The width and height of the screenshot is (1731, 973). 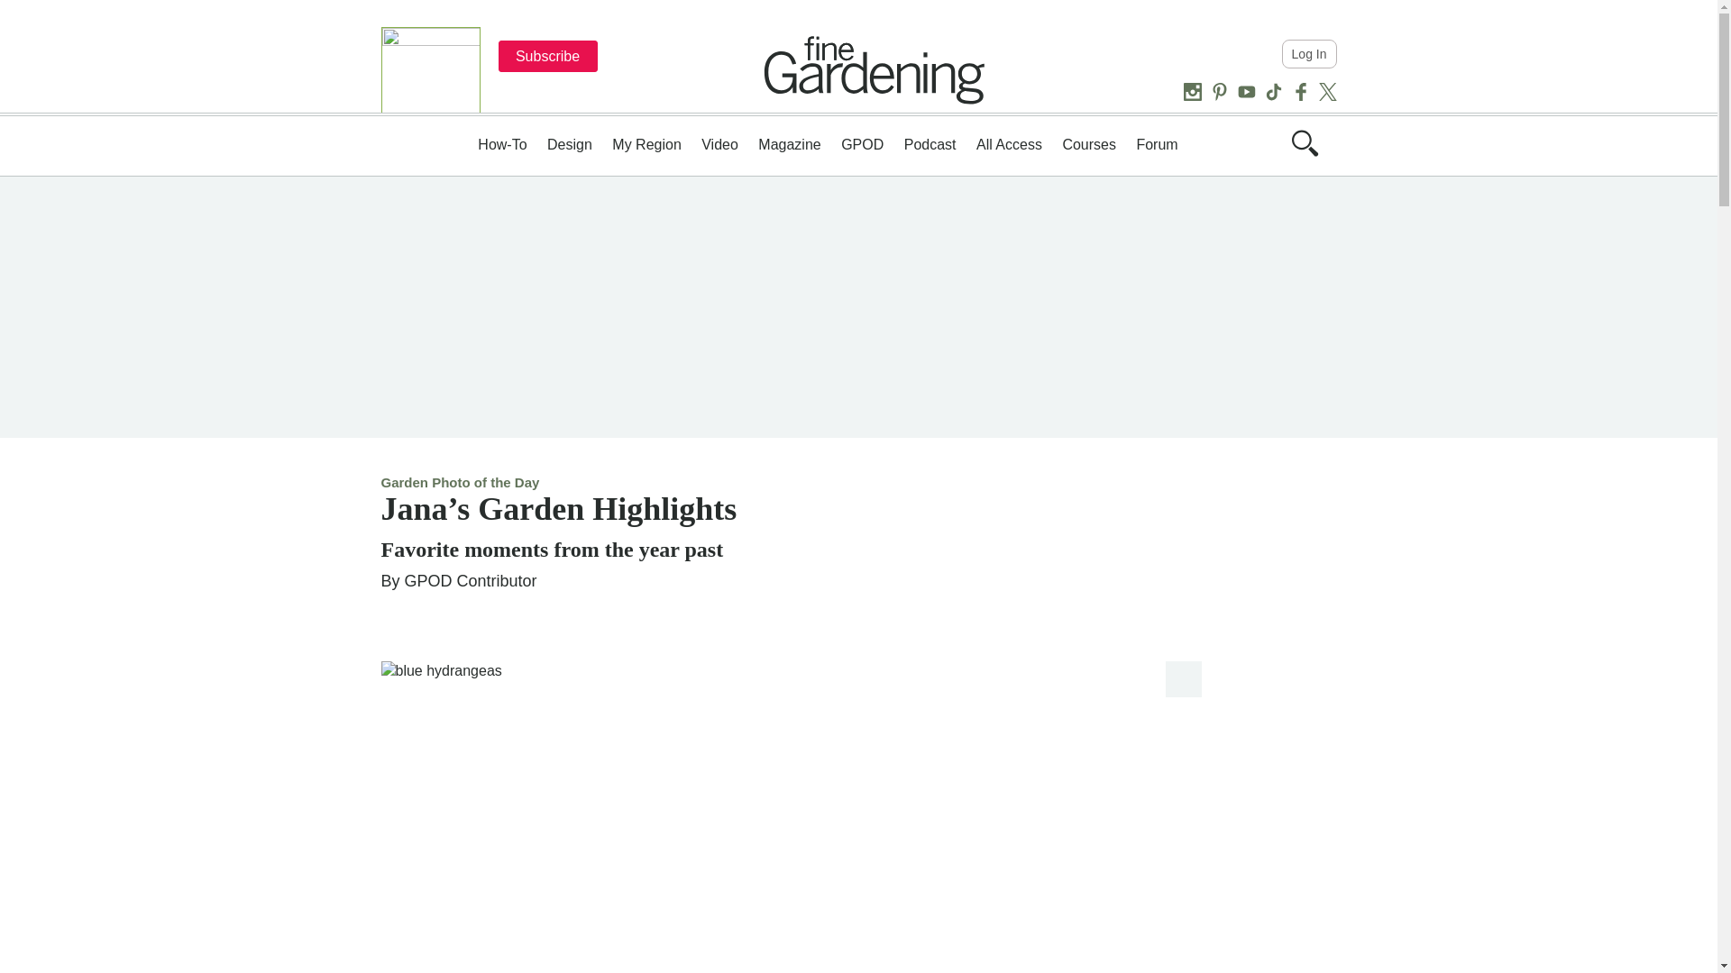 I want to click on GPOD Contributor, so click(x=471, y=580).